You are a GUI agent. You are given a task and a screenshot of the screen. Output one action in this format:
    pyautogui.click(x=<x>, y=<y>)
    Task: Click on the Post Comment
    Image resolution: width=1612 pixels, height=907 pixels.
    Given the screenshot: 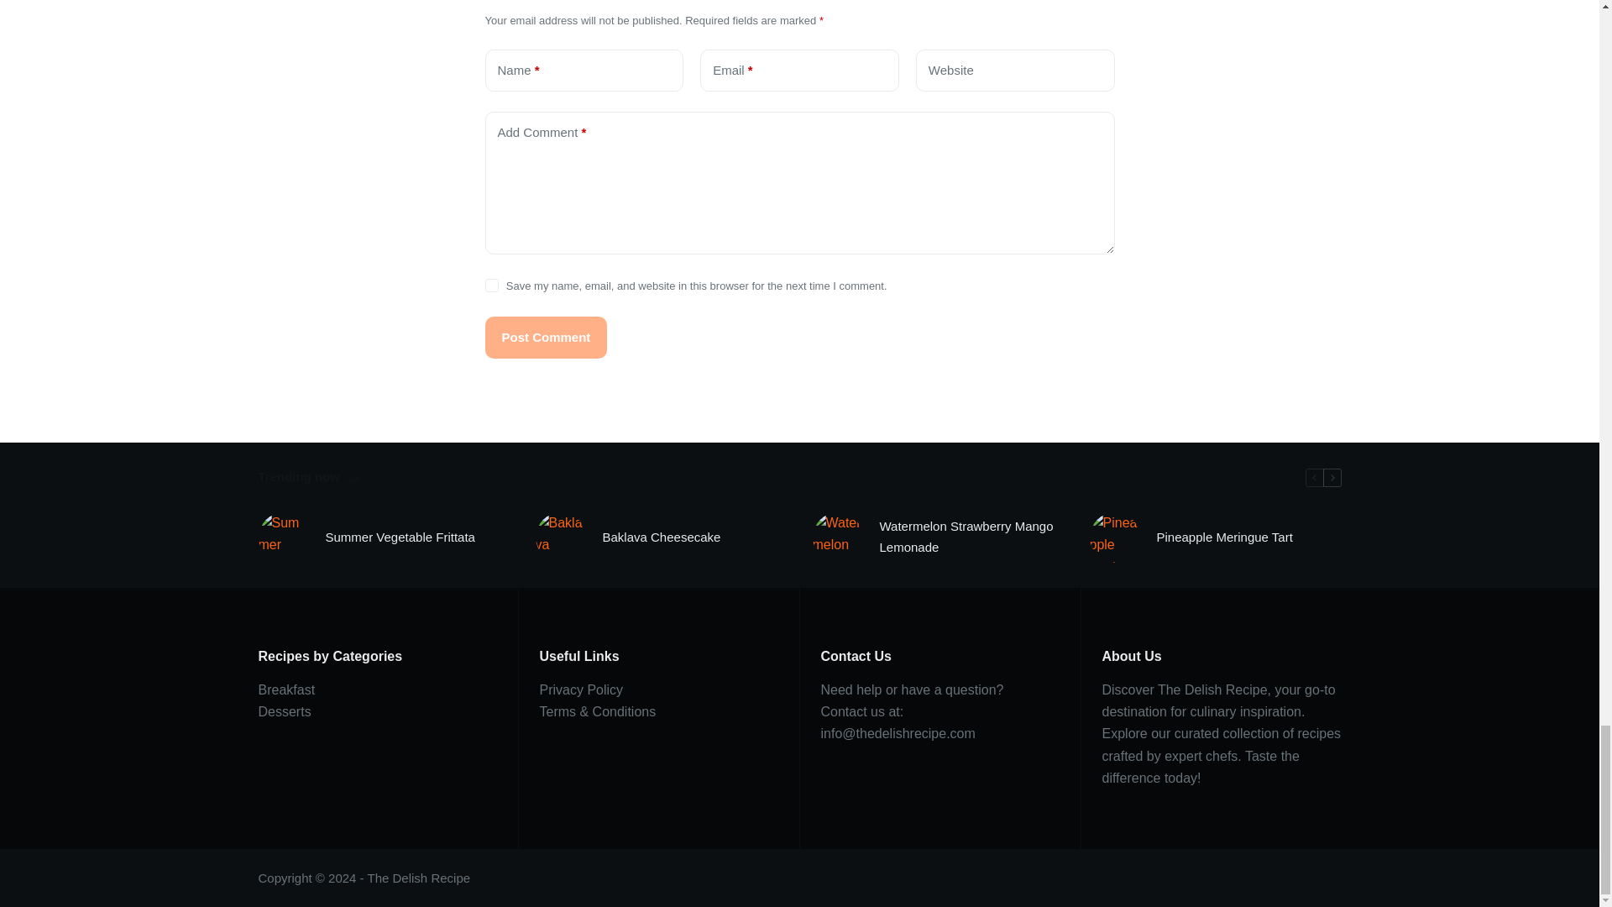 What is the action you would take?
    pyautogui.click(x=546, y=337)
    